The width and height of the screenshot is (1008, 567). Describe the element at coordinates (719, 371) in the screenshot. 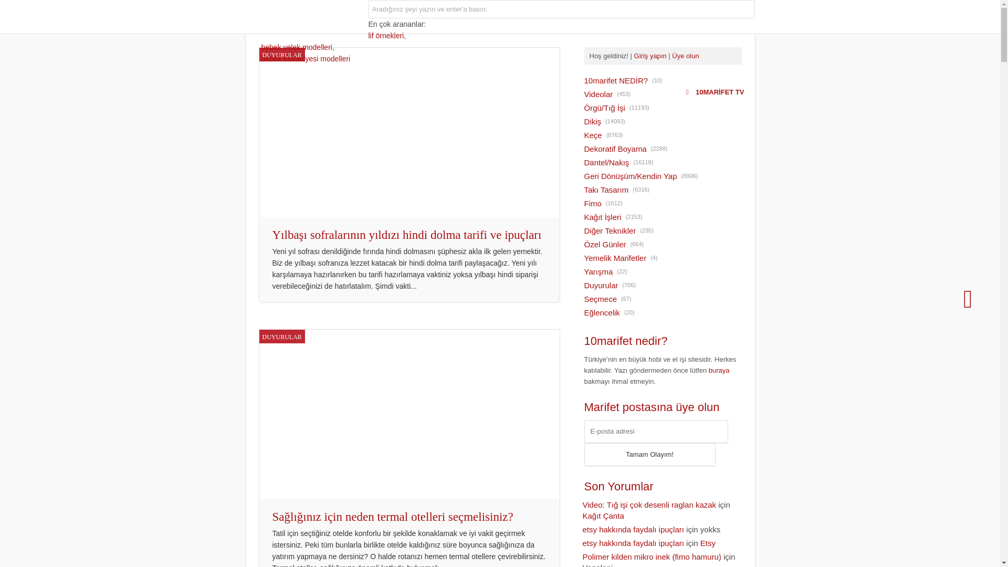

I see `buraya` at that location.